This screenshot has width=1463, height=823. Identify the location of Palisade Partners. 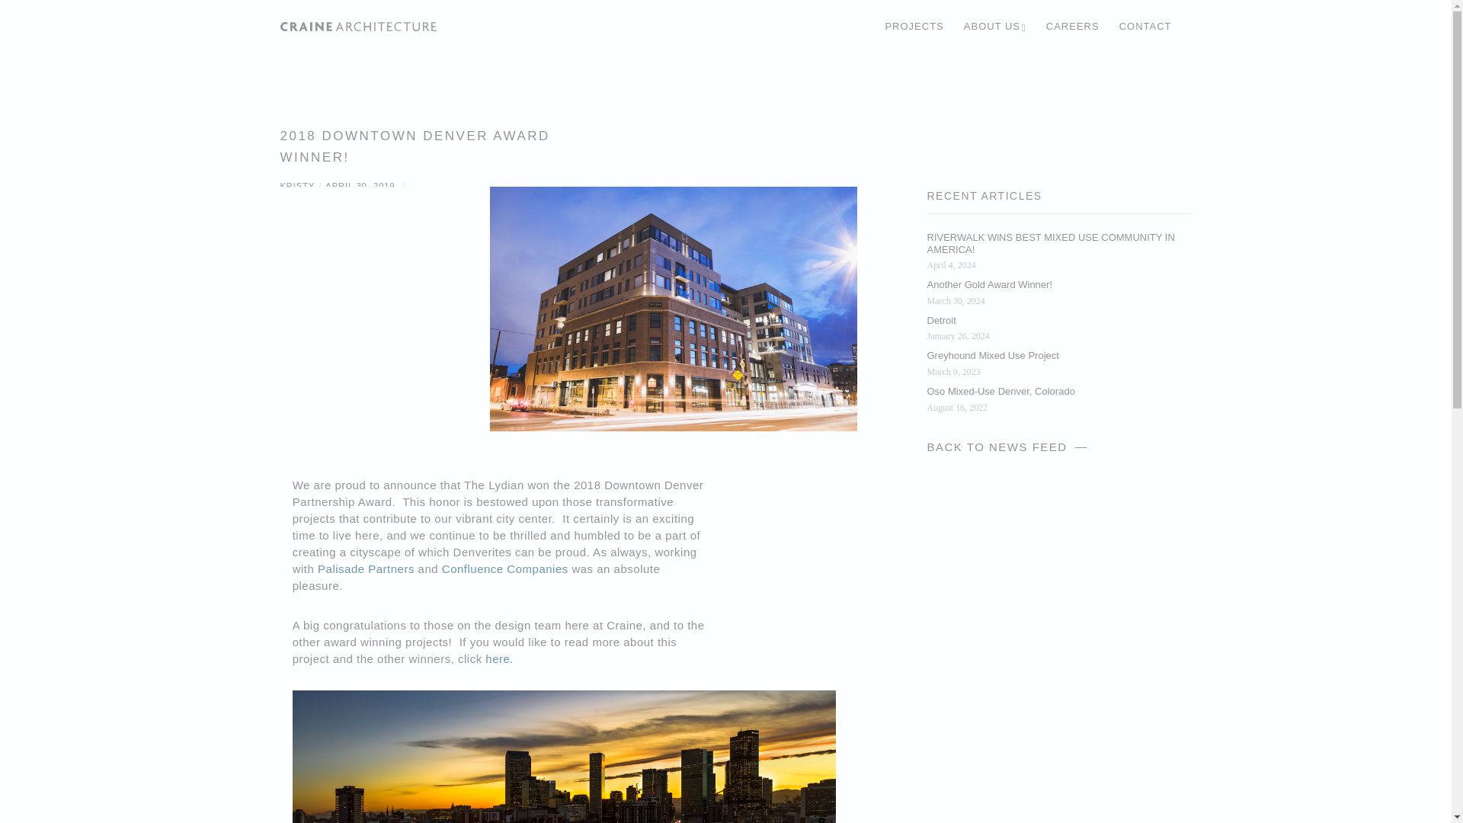
(366, 568).